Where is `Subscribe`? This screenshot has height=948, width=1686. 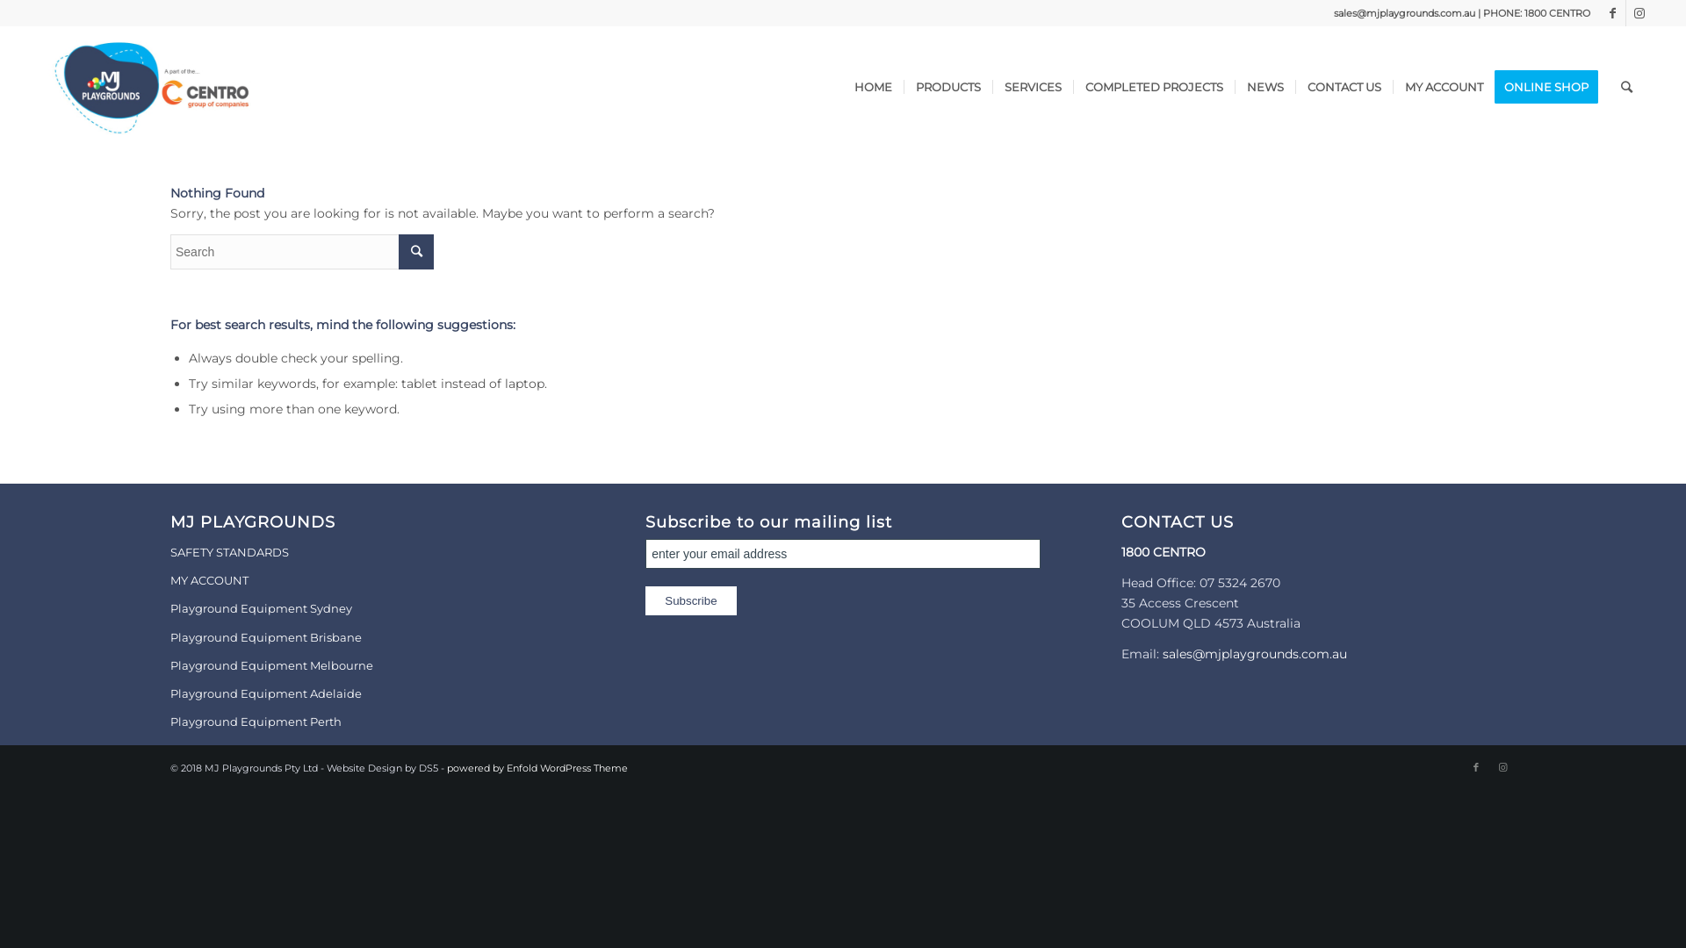
Subscribe is located at coordinates (690, 600).